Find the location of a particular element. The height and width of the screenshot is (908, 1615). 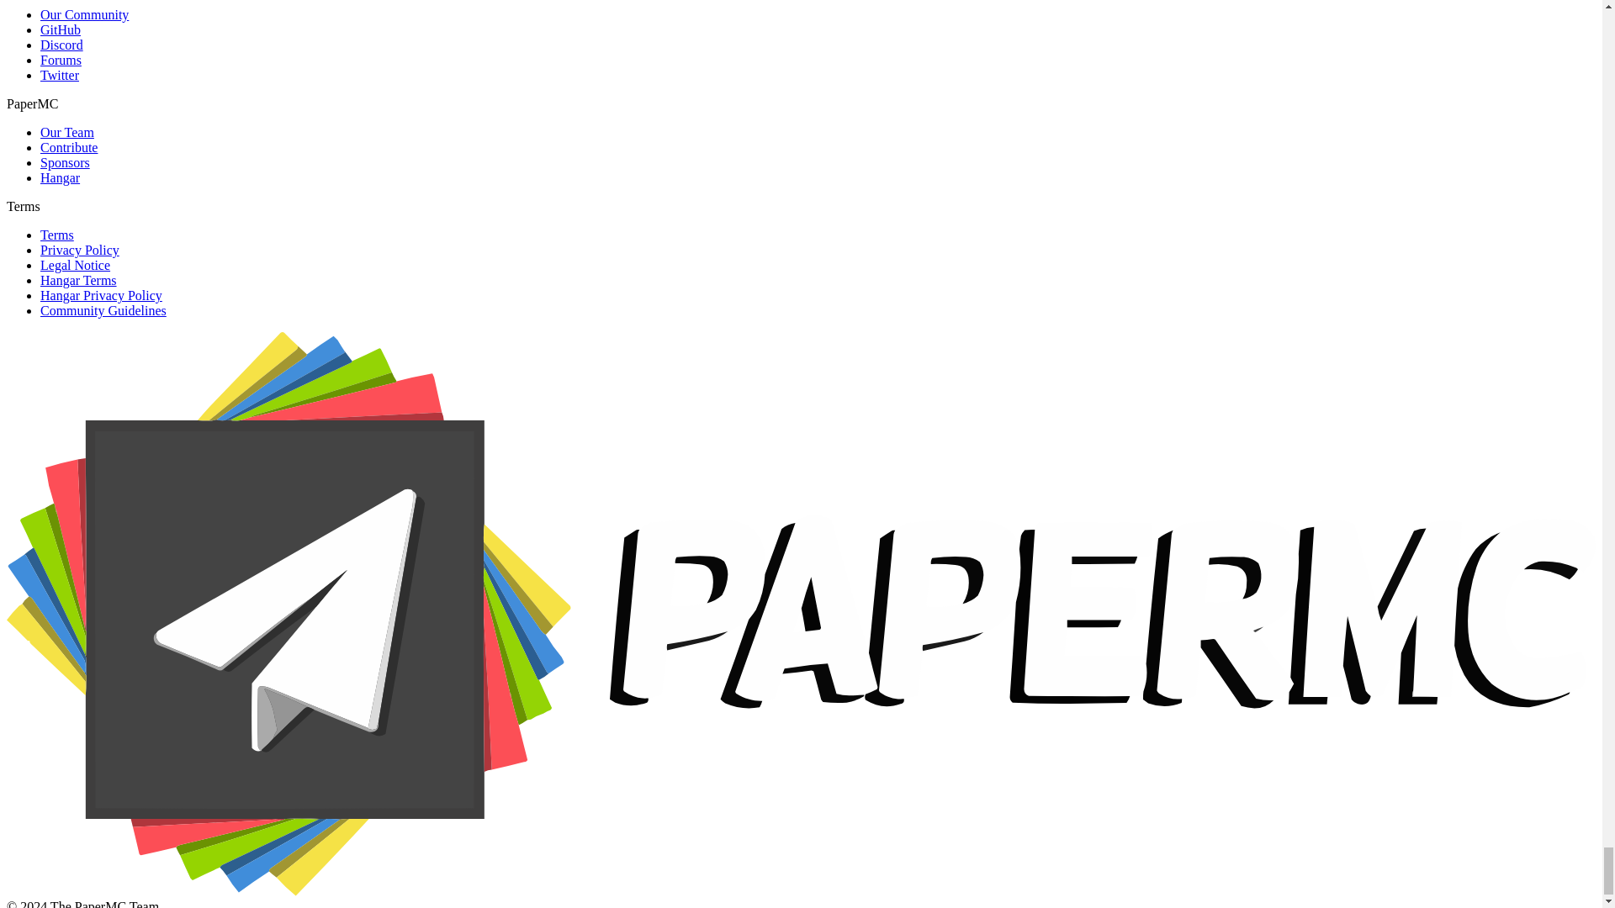

Community Guidelines is located at coordinates (103, 310).